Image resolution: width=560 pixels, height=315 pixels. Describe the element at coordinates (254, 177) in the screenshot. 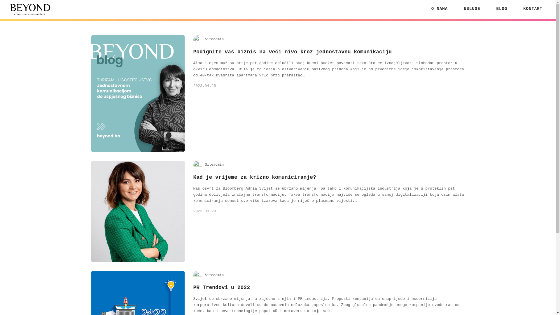

I see `Kad je vrijeme za krizno komuniciranje?` at that location.